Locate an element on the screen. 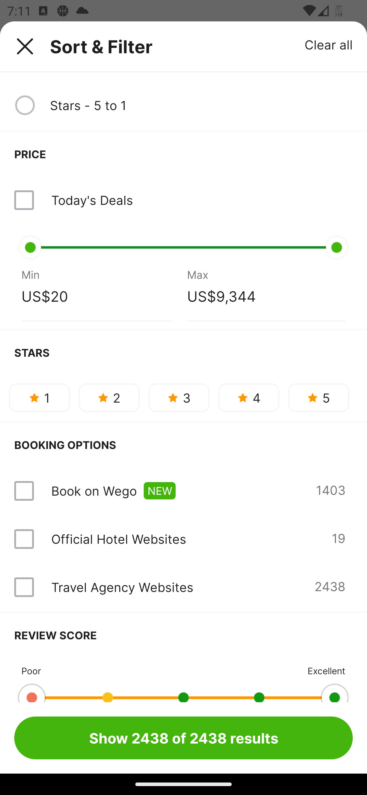 This screenshot has width=367, height=795. 2 is located at coordinates (109, 397).